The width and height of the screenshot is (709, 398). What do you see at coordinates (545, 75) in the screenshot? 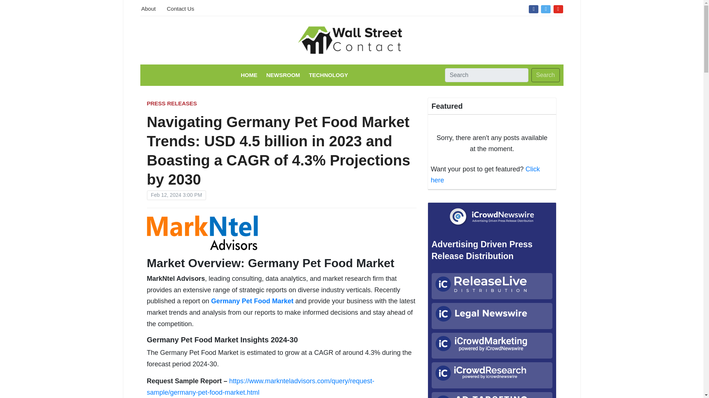
I see `Search` at bounding box center [545, 75].